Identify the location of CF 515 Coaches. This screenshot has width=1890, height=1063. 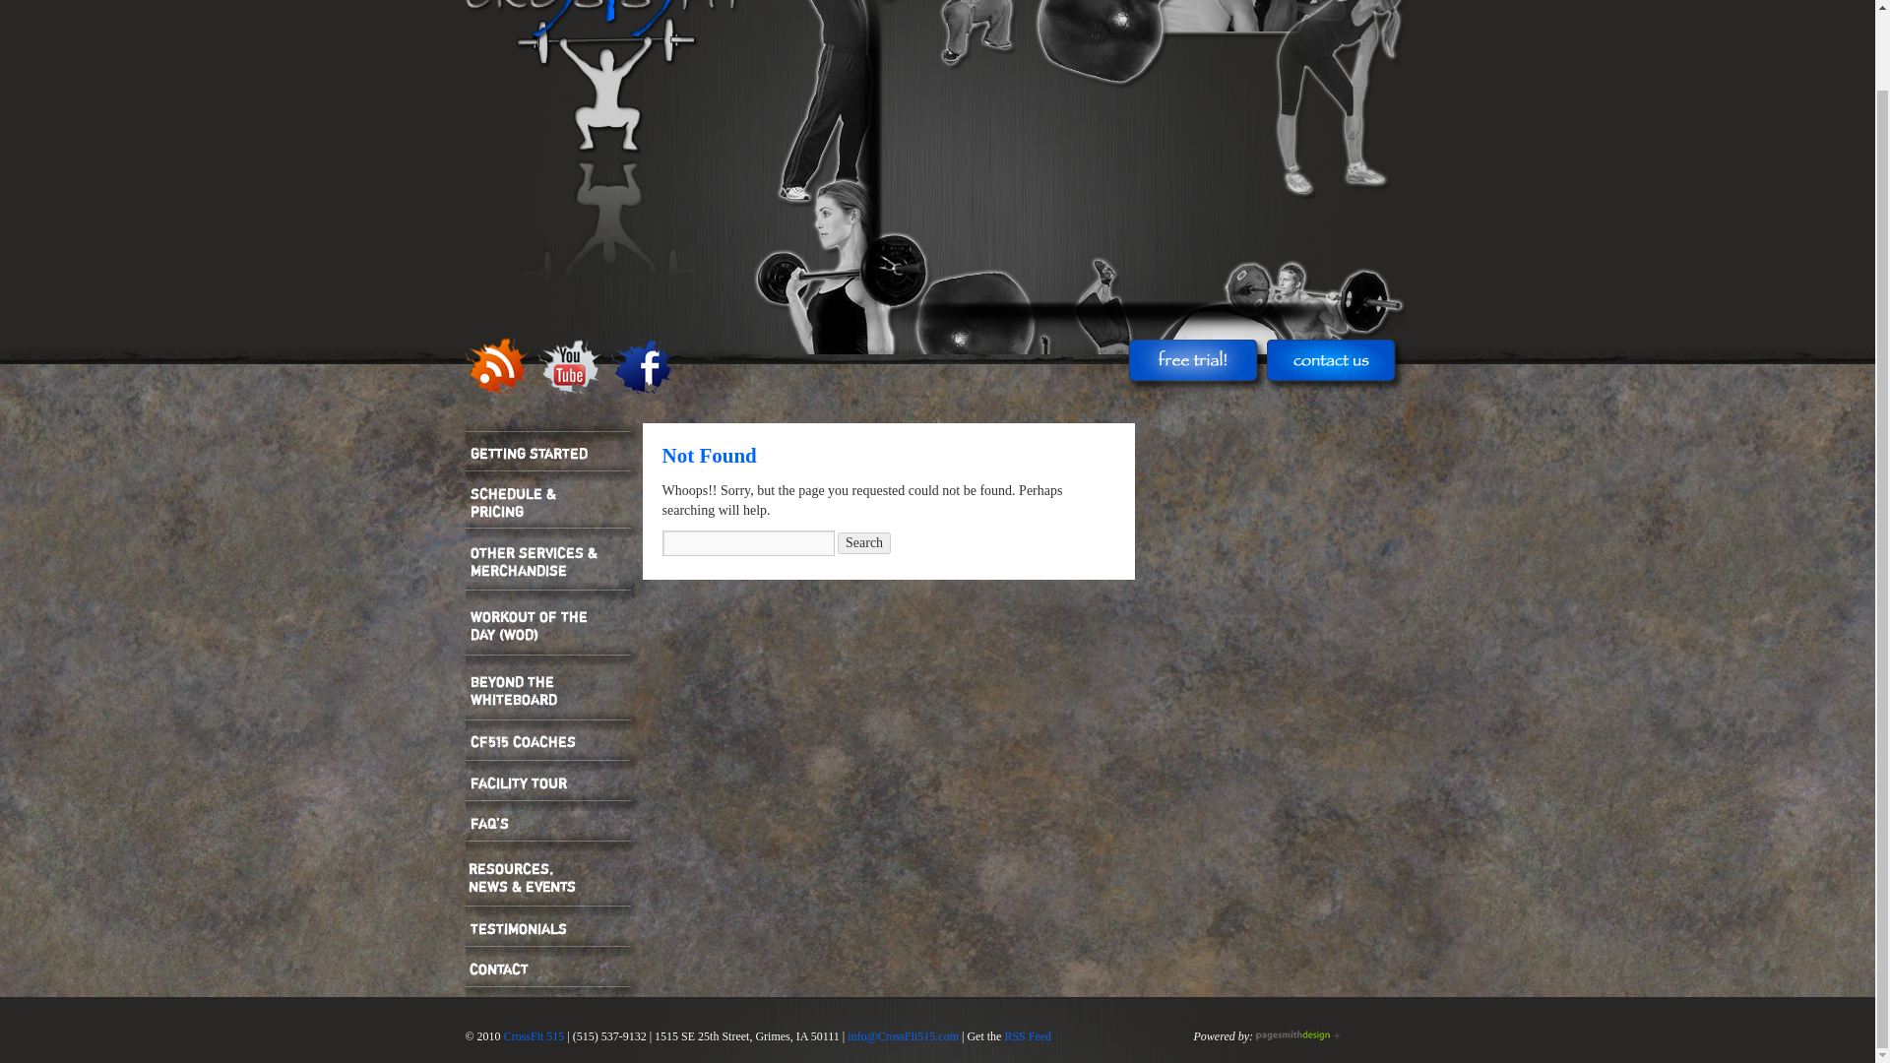
(557, 740).